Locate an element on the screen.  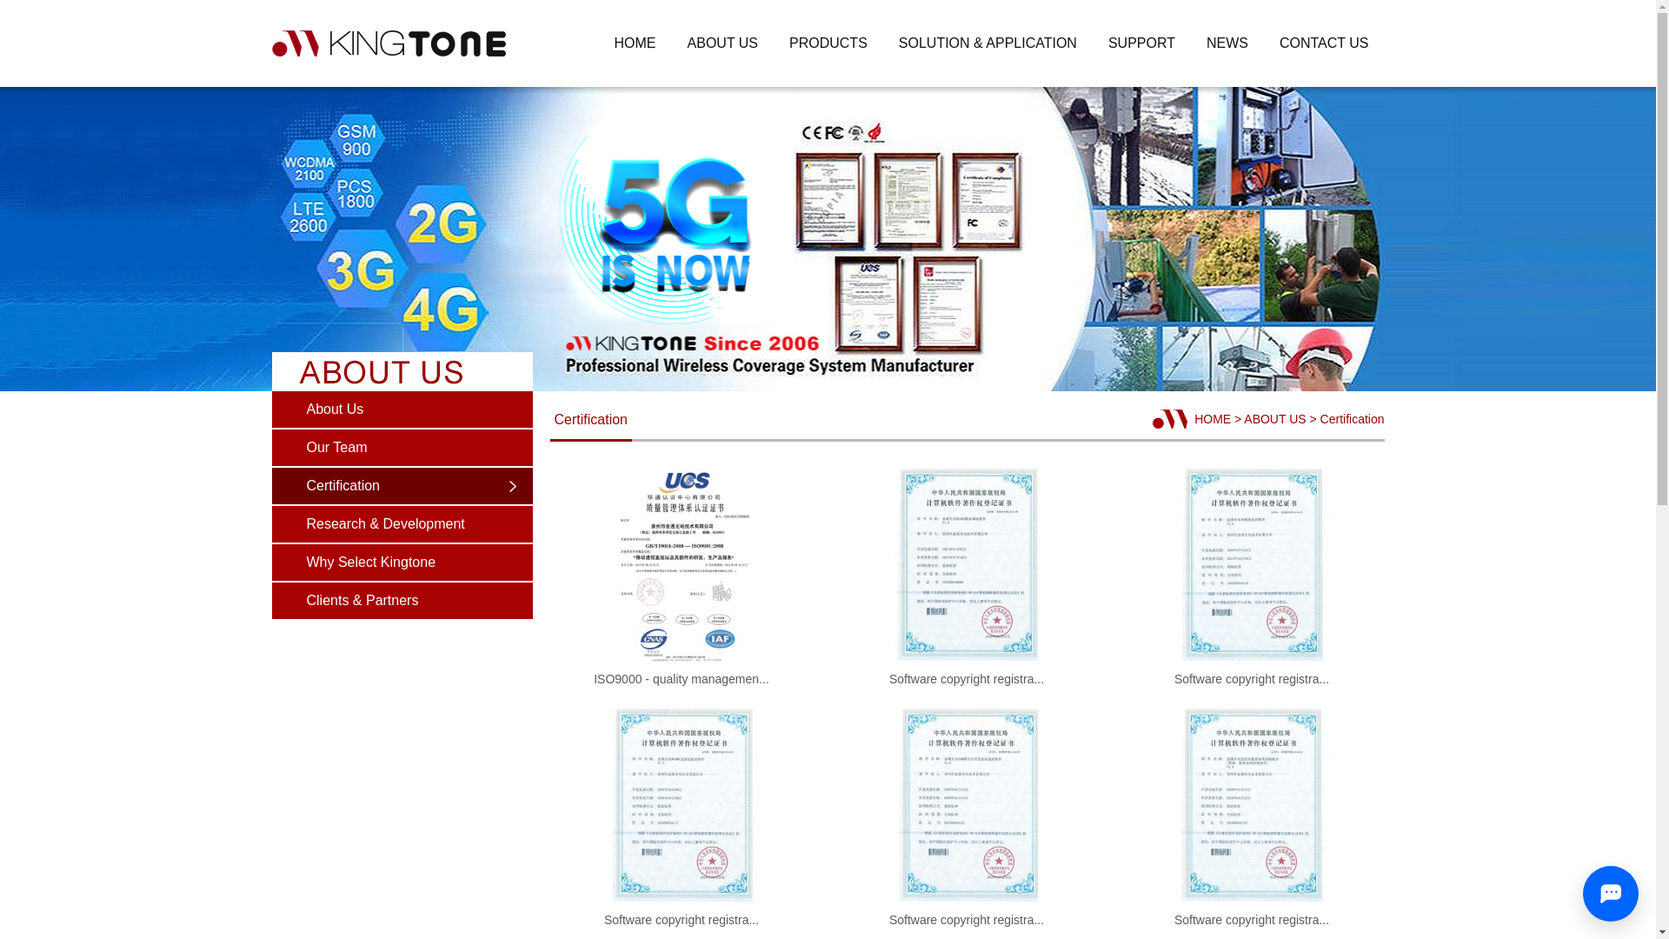
HOME is located at coordinates (635, 43).